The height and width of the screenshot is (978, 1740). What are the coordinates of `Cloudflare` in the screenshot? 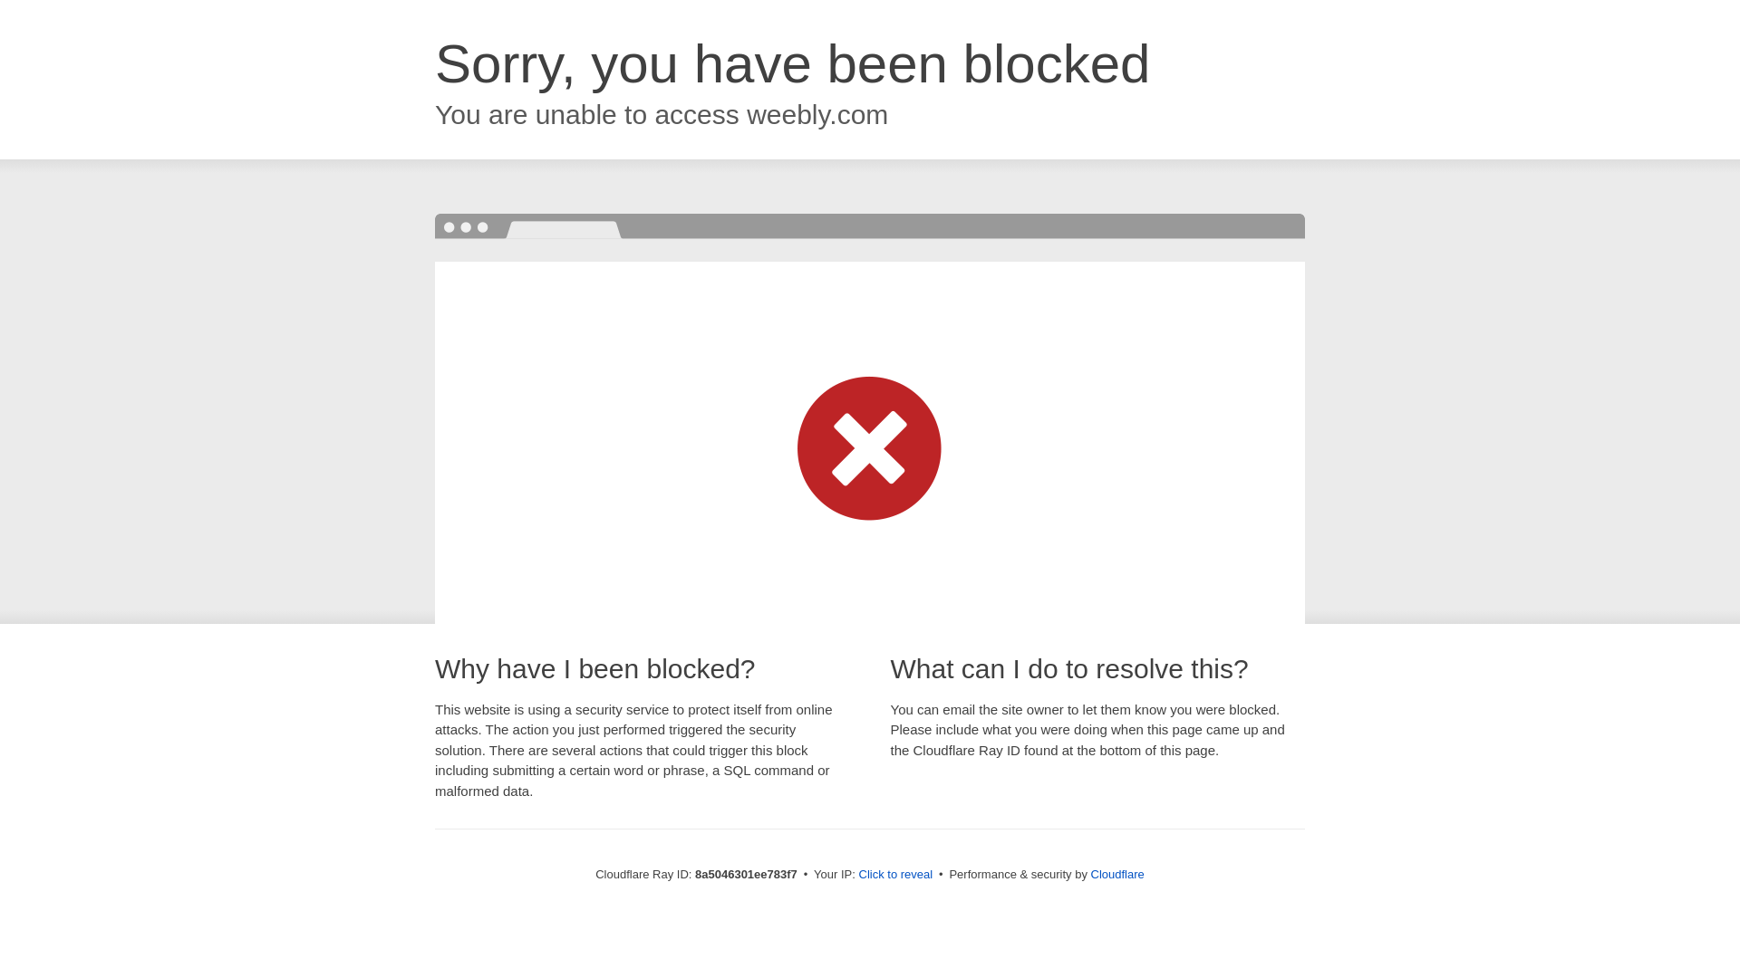 It's located at (1117, 874).